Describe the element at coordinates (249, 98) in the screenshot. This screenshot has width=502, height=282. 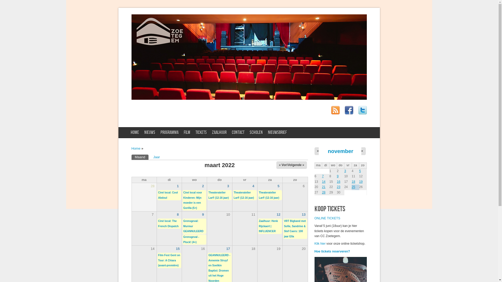
I see `Home` at that location.